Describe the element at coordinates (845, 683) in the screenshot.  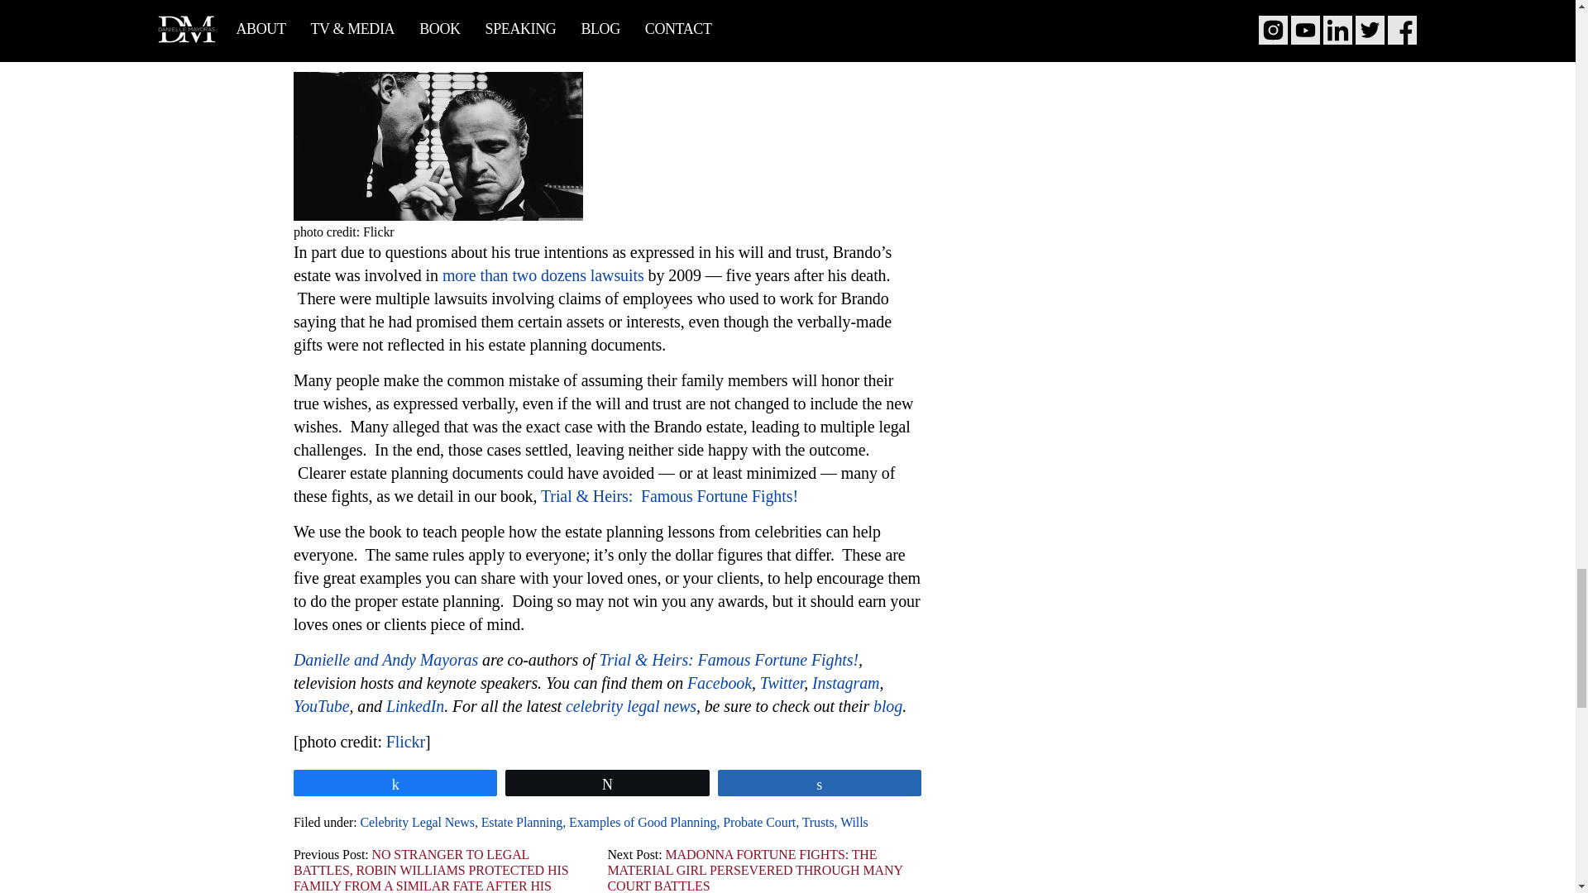
I see `Instagram` at that location.